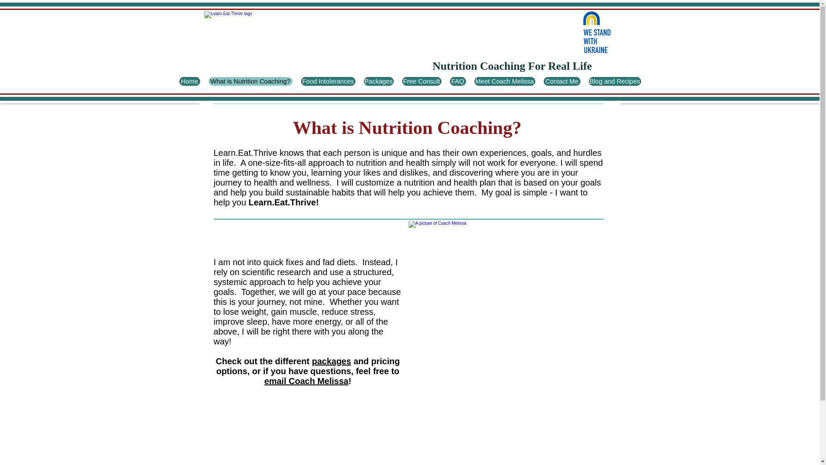 The width and height of the screenshot is (826, 465). I want to click on Contact Me, so click(562, 81).